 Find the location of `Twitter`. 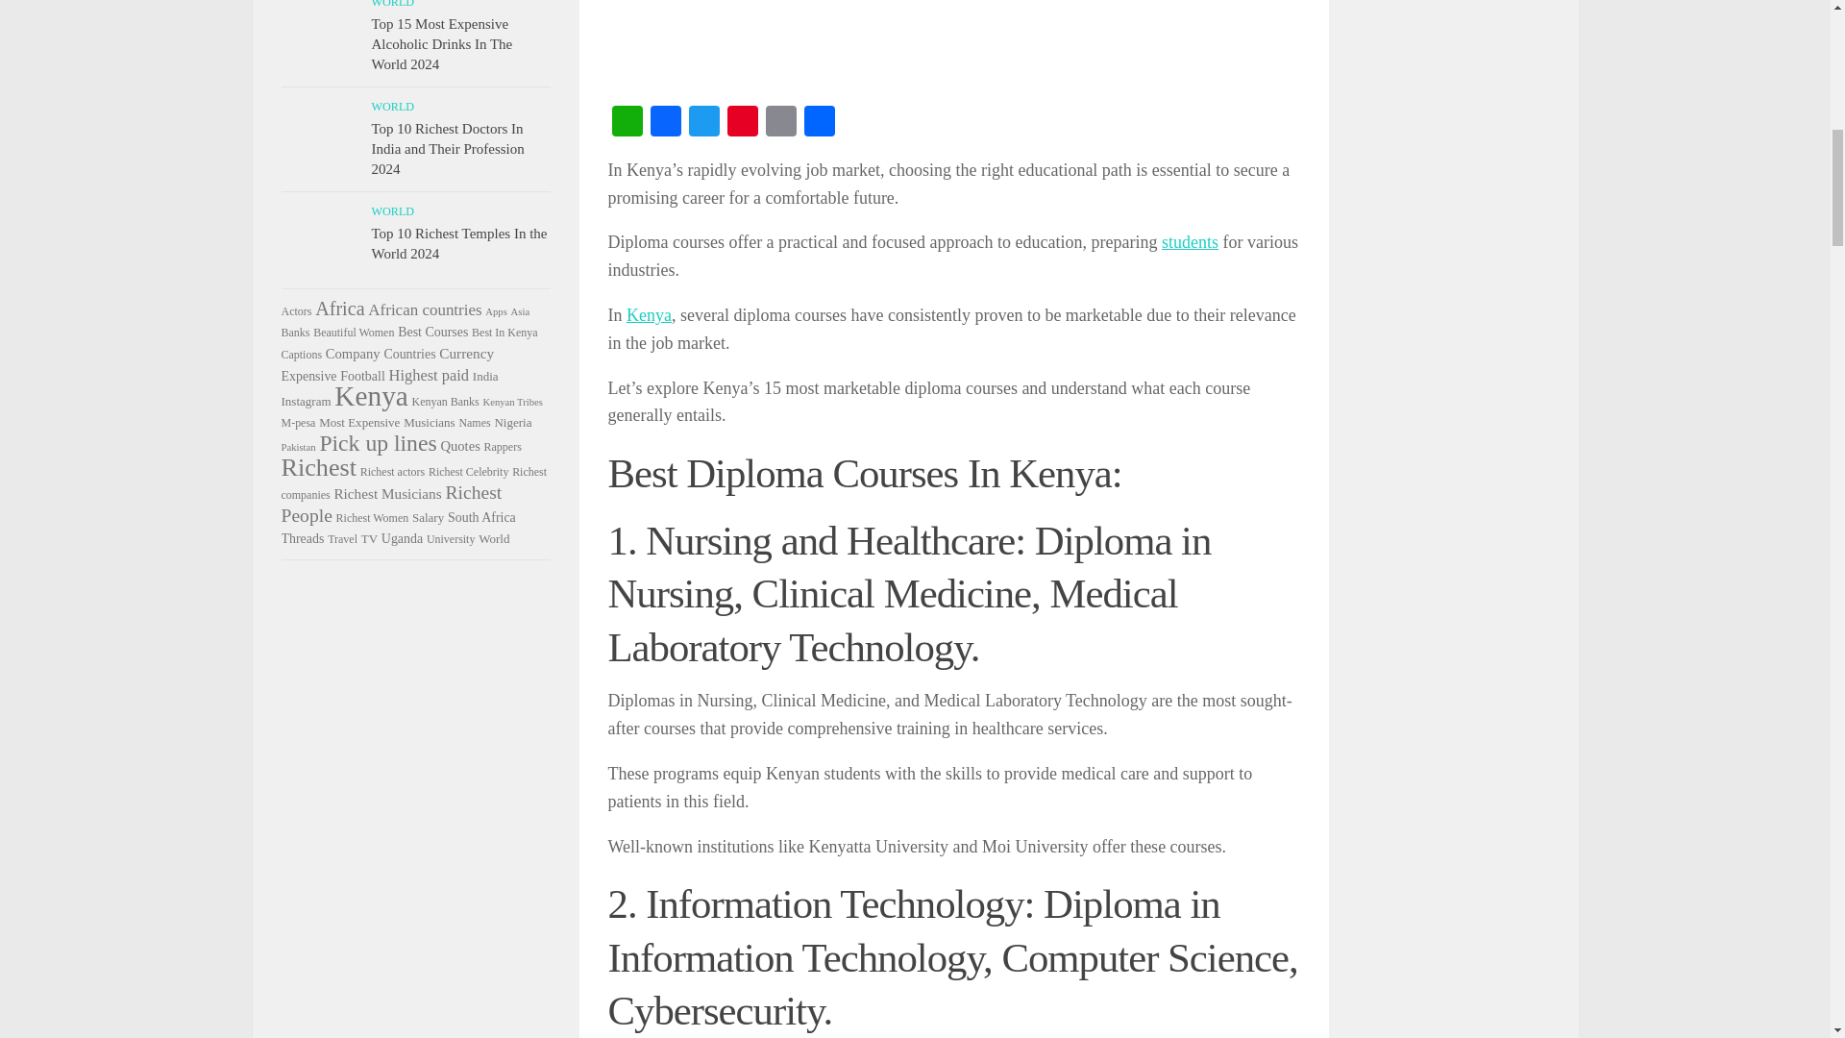

Twitter is located at coordinates (703, 123).